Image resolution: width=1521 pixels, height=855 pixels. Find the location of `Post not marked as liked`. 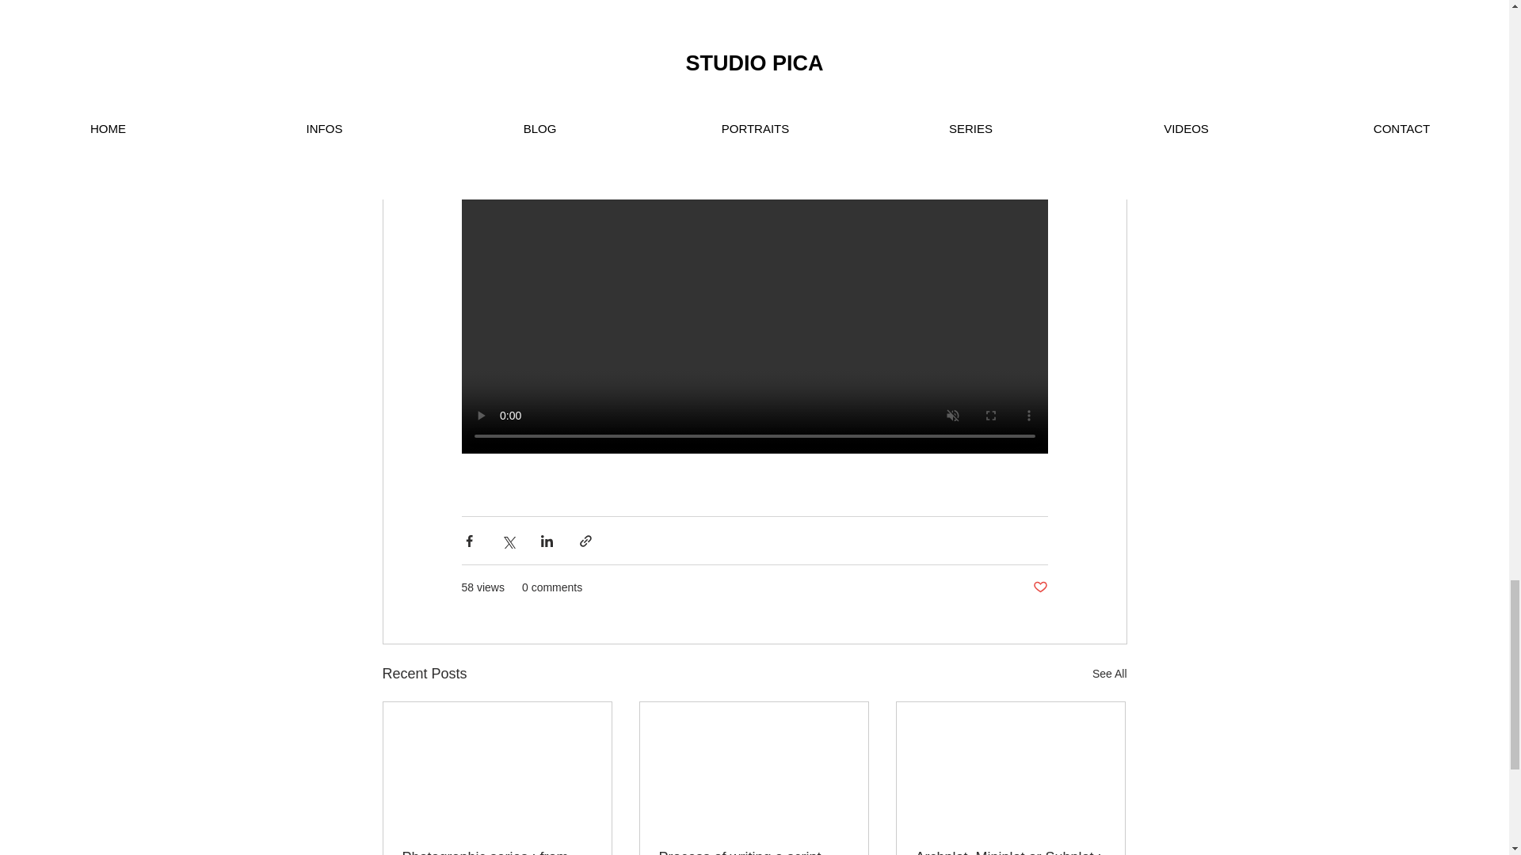

Post not marked as liked is located at coordinates (1039, 587).